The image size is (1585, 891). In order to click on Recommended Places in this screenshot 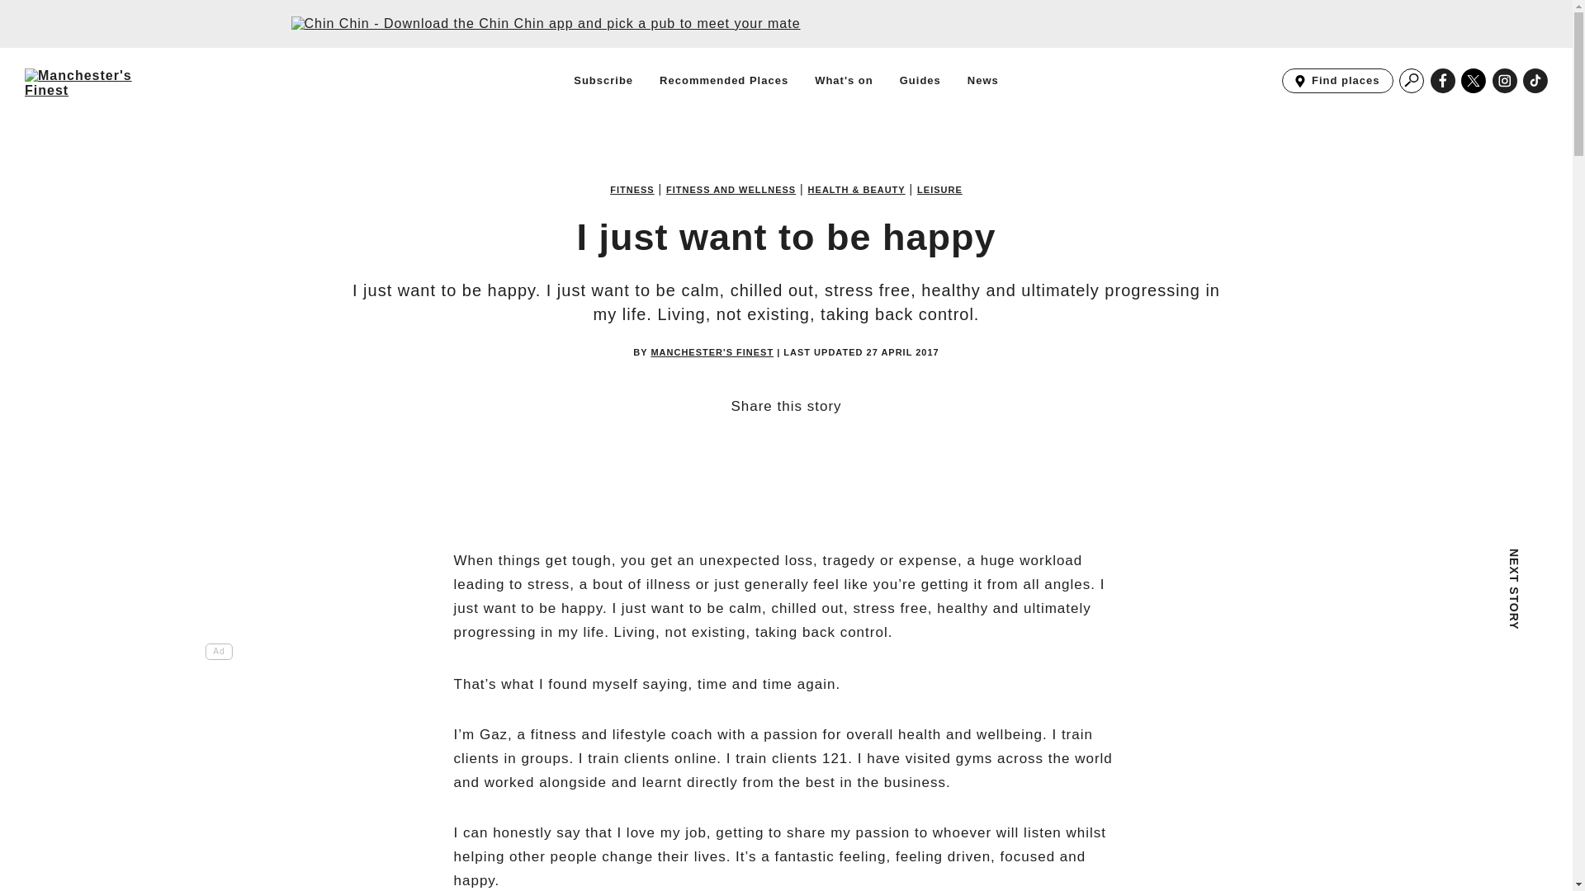, I will do `click(1474, 81)`.